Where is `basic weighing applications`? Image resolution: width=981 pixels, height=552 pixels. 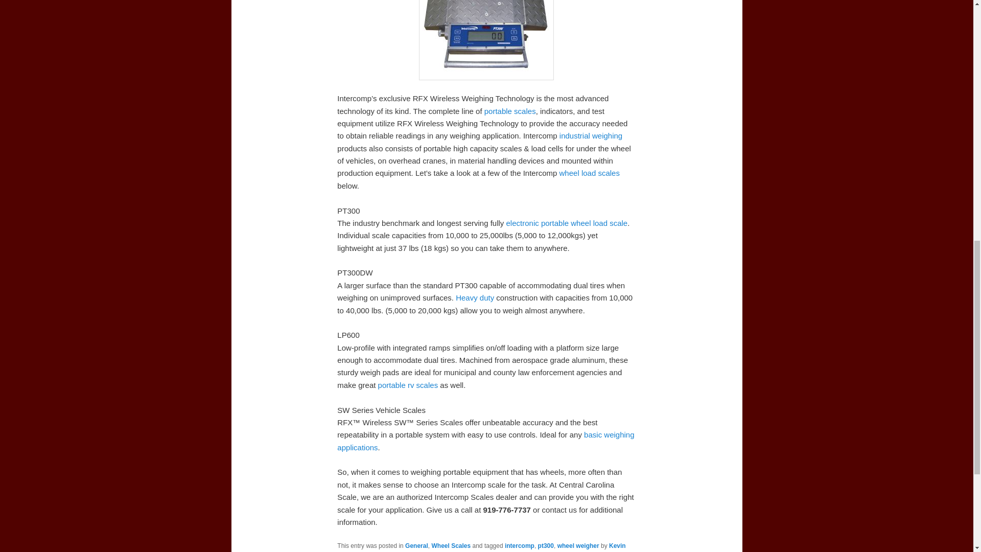
basic weighing applications is located at coordinates (485, 441).